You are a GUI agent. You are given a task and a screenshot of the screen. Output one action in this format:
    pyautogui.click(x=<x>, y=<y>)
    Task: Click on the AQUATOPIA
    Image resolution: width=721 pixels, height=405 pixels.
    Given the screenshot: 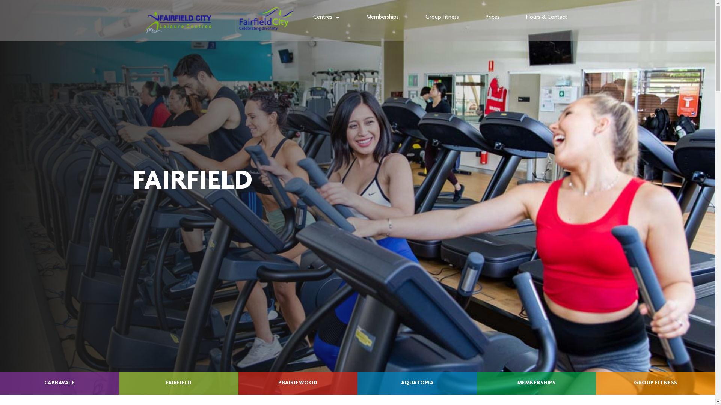 What is the action you would take?
    pyautogui.click(x=417, y=383)
    